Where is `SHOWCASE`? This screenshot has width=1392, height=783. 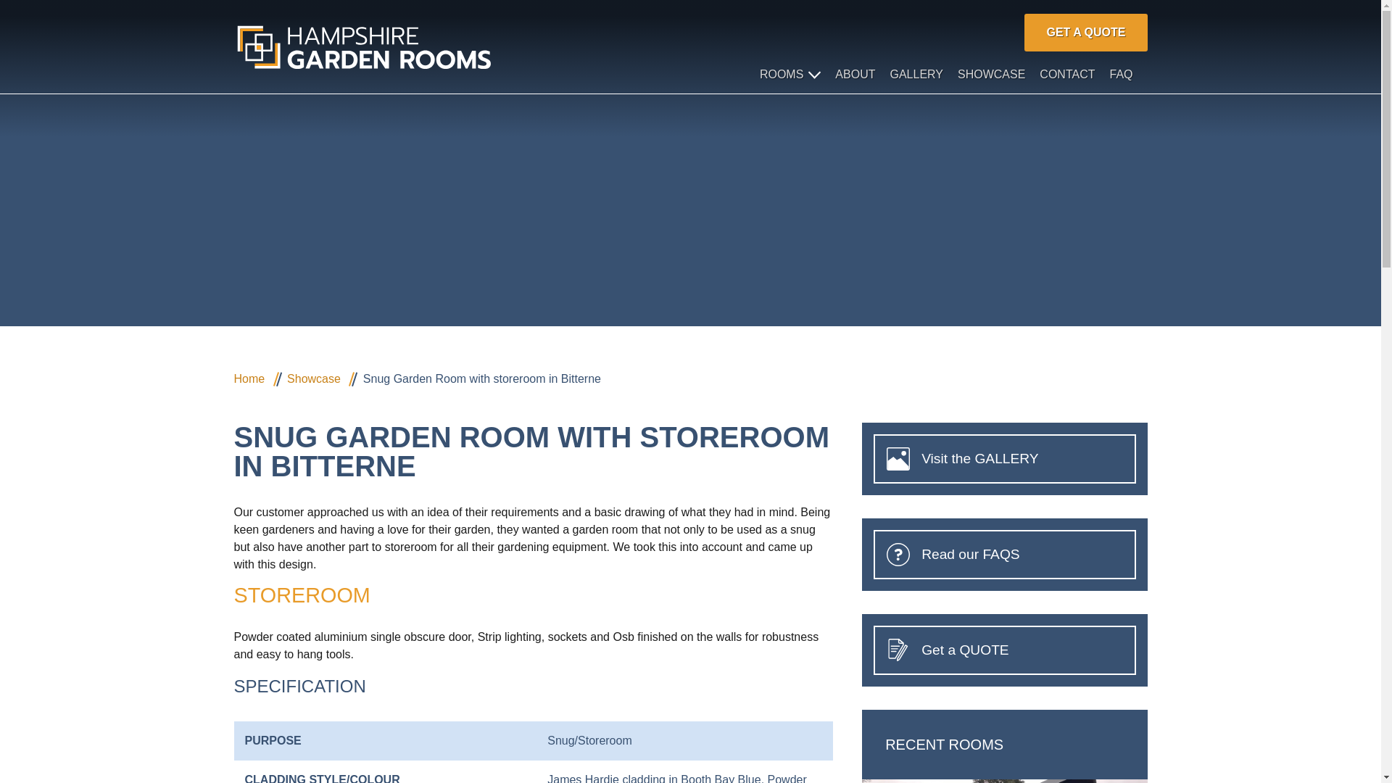 SHOWCASE is located at coordinates (990, 74).